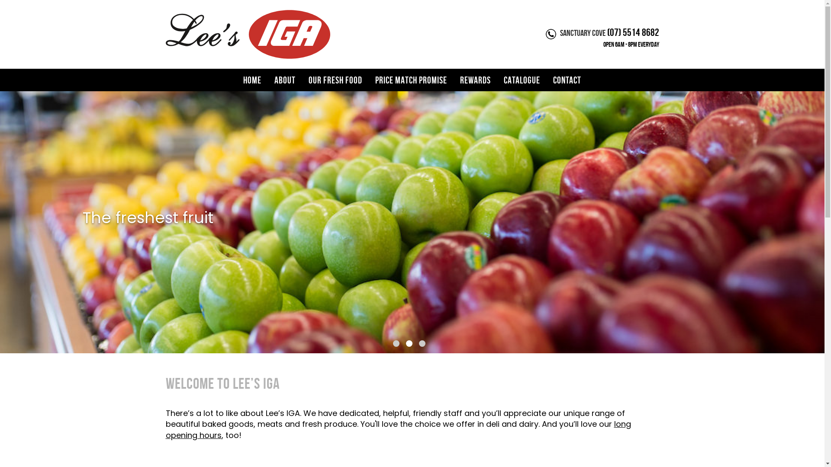 The height and width of the screenshot is (467, 831). I want to click on 3, so click(422, 343).